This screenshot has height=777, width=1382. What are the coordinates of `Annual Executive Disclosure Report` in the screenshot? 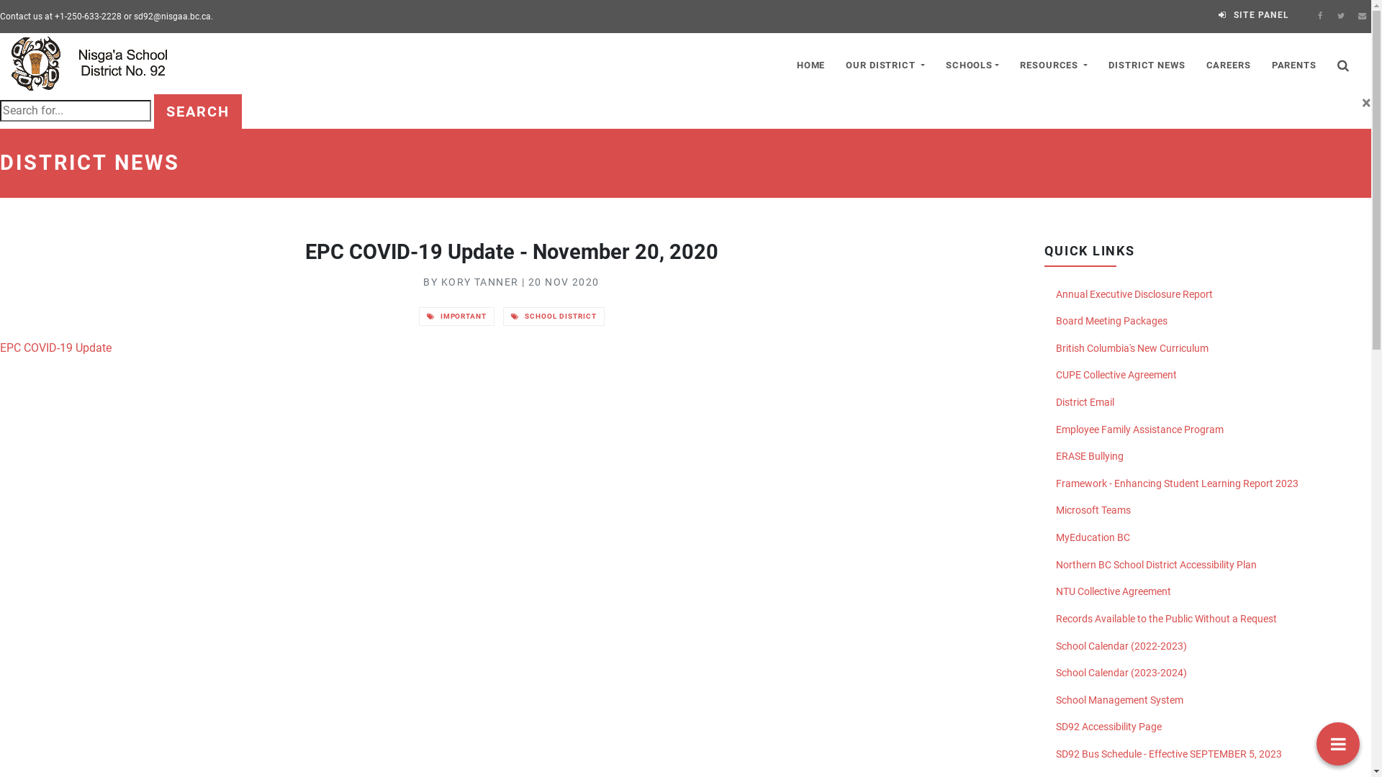 It's located at (1208, 295).